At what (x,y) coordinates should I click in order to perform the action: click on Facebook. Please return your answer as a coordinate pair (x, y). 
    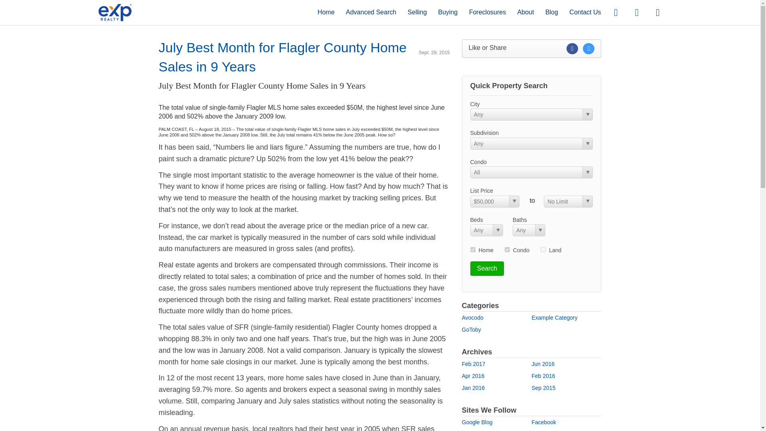
    Looking at the image, I should click on (543, 422).